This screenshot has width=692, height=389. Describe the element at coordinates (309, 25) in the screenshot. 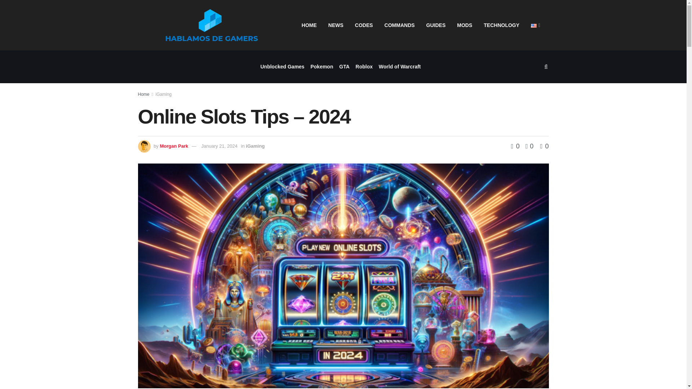

I see `HOME` at that location.